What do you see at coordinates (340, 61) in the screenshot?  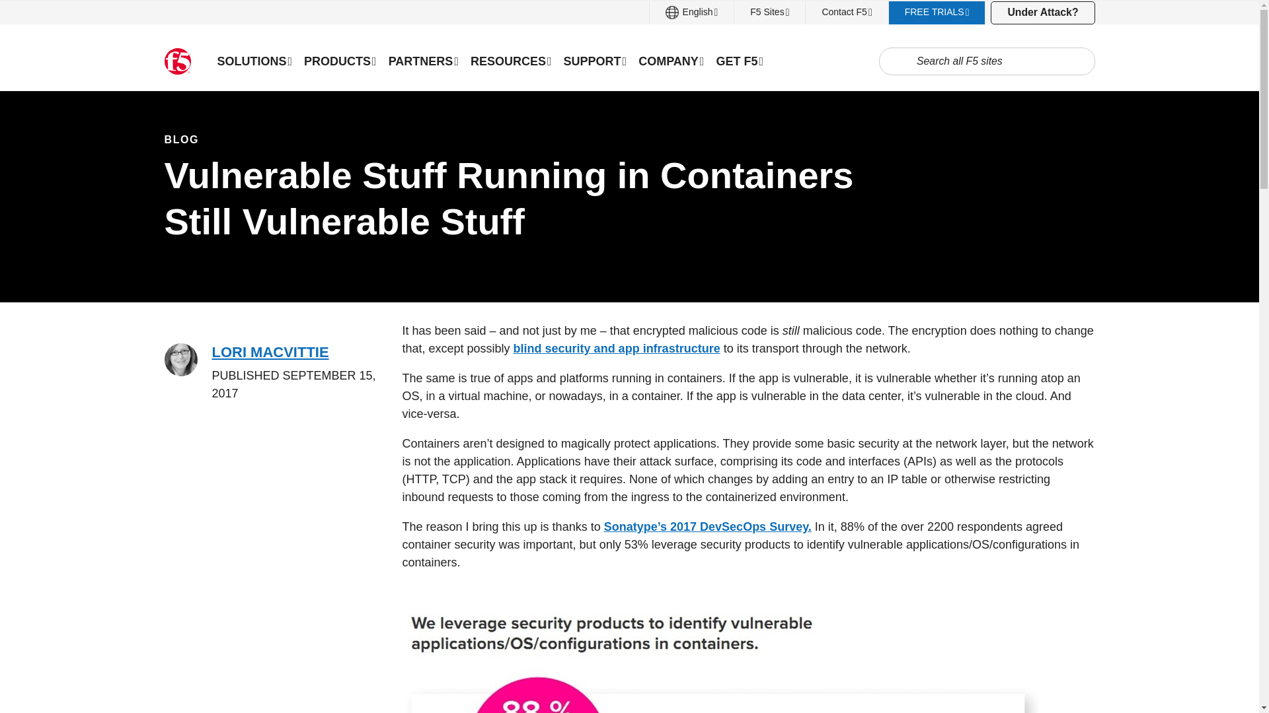 I see `PRODUCTS` at bounding box center [340, 61].